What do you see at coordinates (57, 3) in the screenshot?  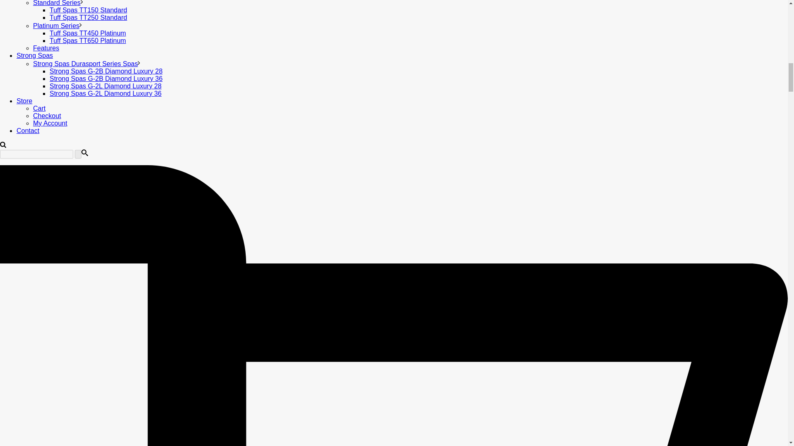 I see `Standard Series` at bounding box center [57, 3].